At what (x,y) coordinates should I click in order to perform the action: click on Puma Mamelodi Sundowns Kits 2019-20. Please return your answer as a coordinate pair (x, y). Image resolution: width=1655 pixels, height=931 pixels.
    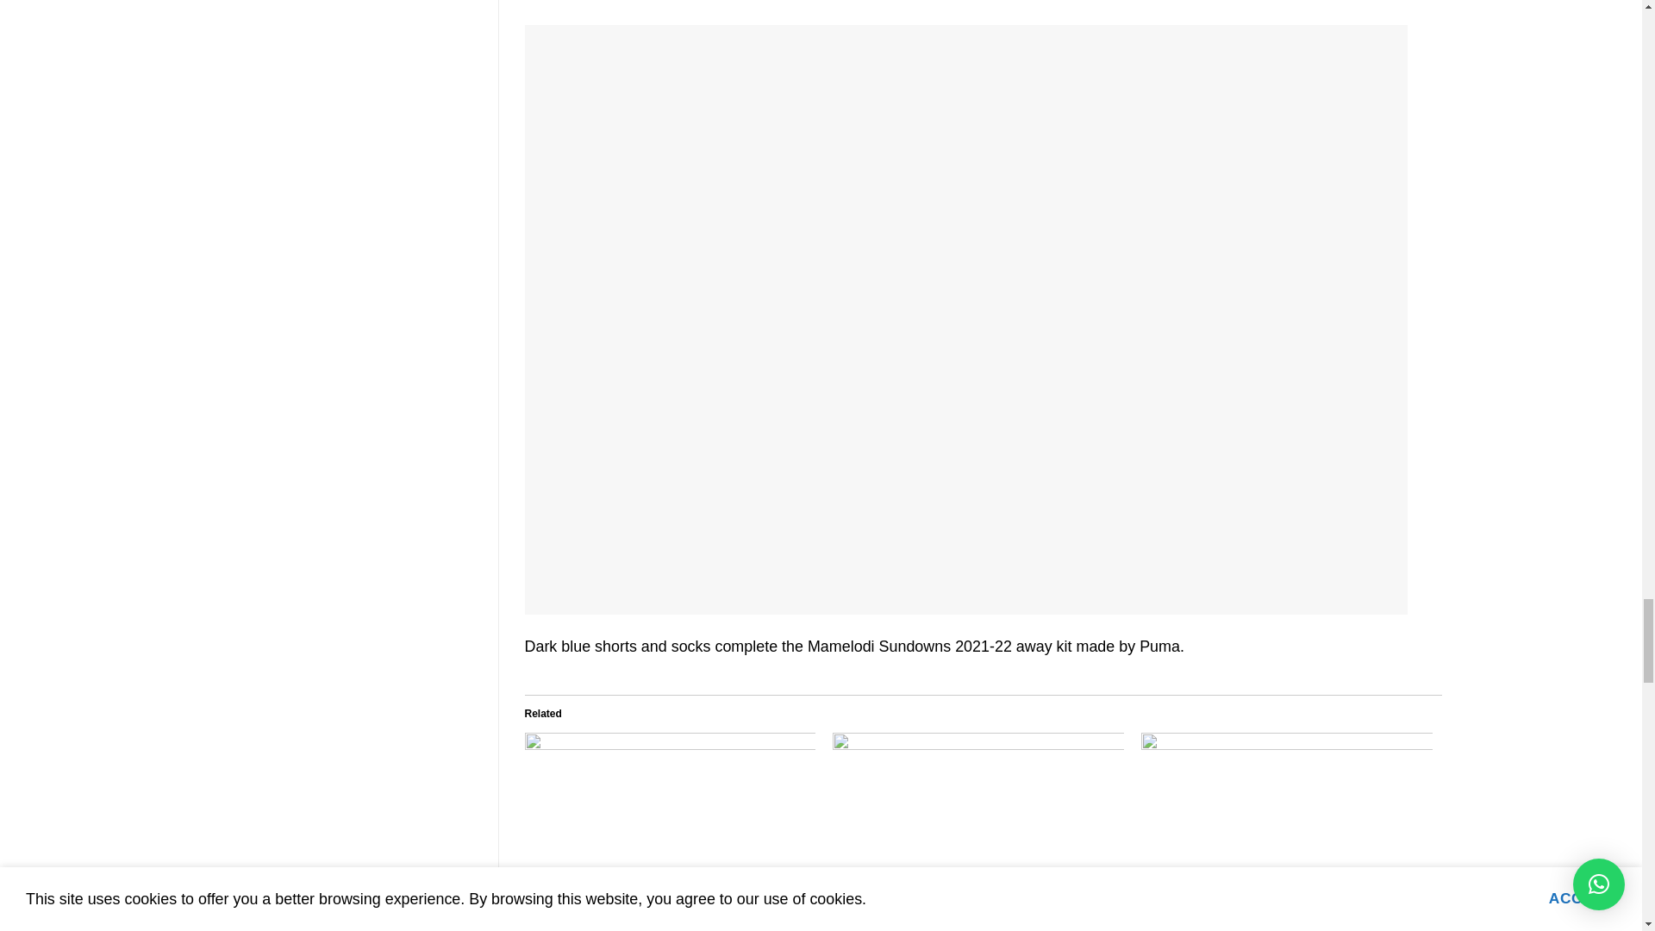
    Looking at the image, I should click on (1250, 907).